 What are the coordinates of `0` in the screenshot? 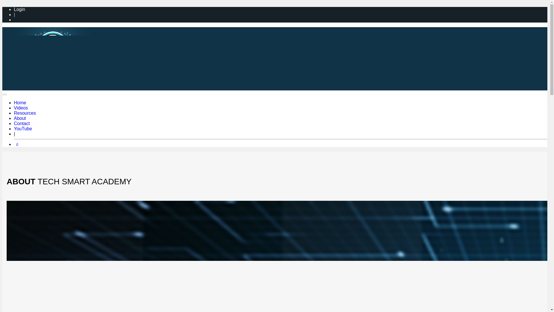 It's located at (16, 144).